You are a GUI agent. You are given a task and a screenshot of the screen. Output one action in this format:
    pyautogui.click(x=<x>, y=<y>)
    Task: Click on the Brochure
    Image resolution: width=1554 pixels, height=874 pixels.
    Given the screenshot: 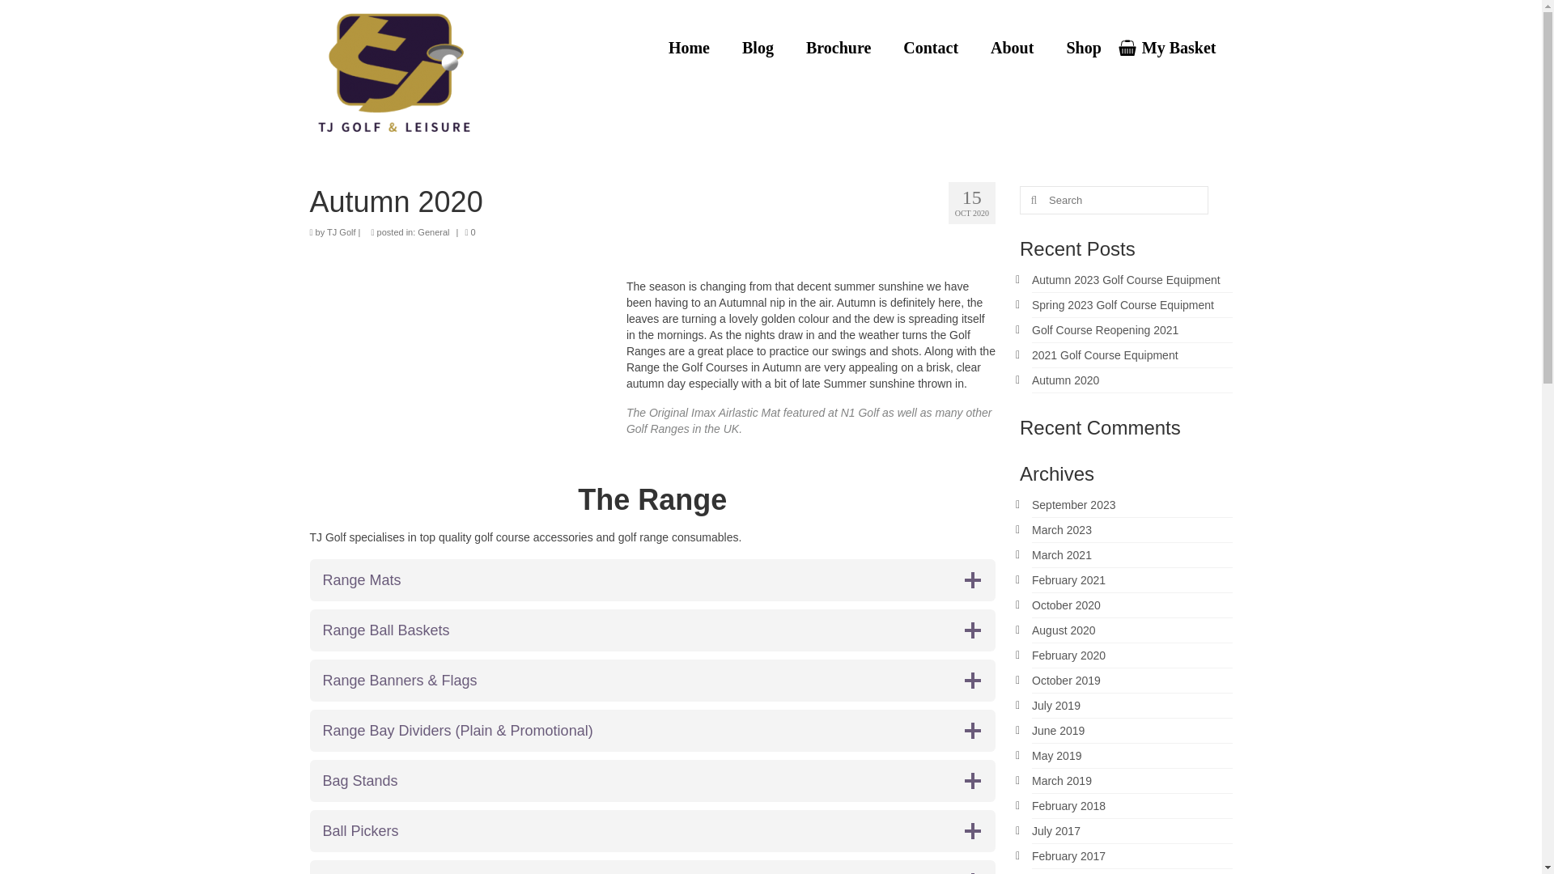 What is the action you would take?
    pyautogui.click(x=839, y=47)
    